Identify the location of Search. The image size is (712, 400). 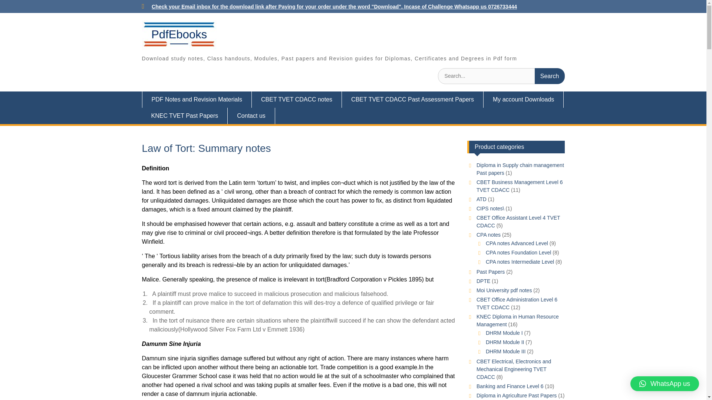
(550, 76).